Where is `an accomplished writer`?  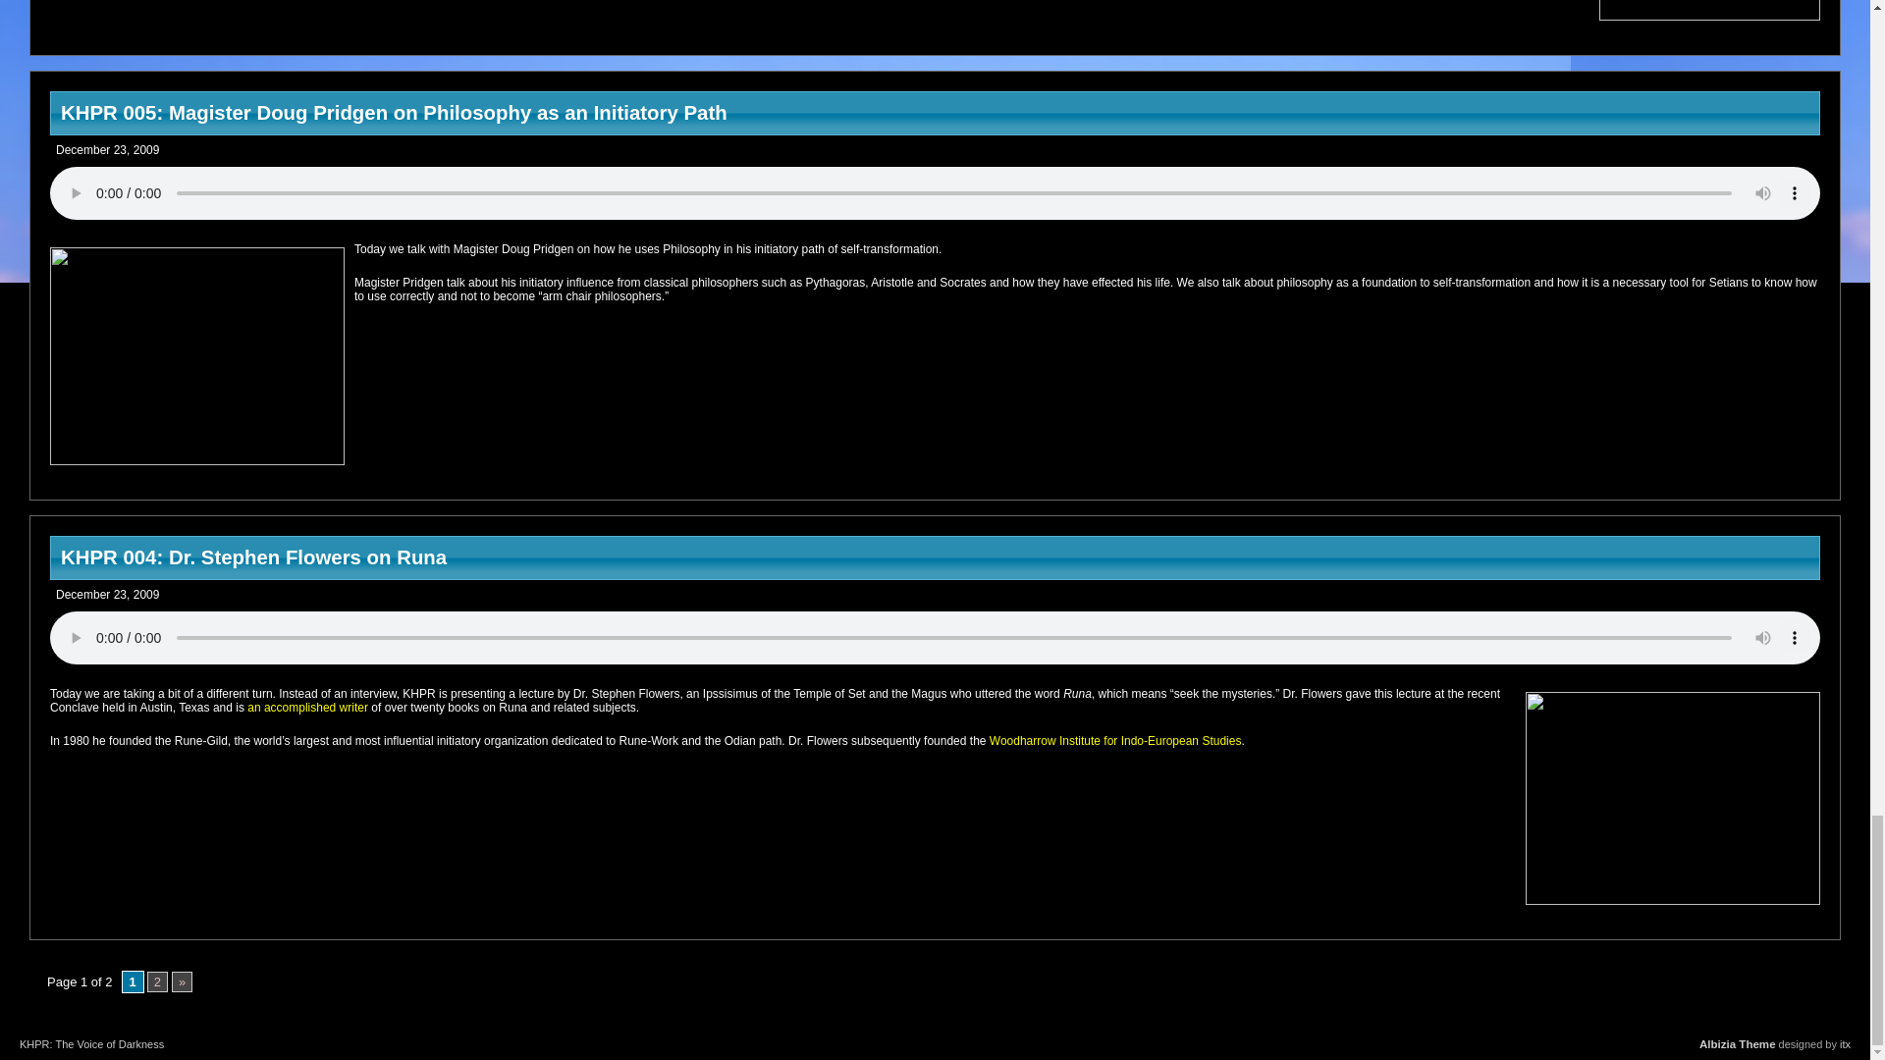 an accomplished writer is located at coordinates (306, 707).